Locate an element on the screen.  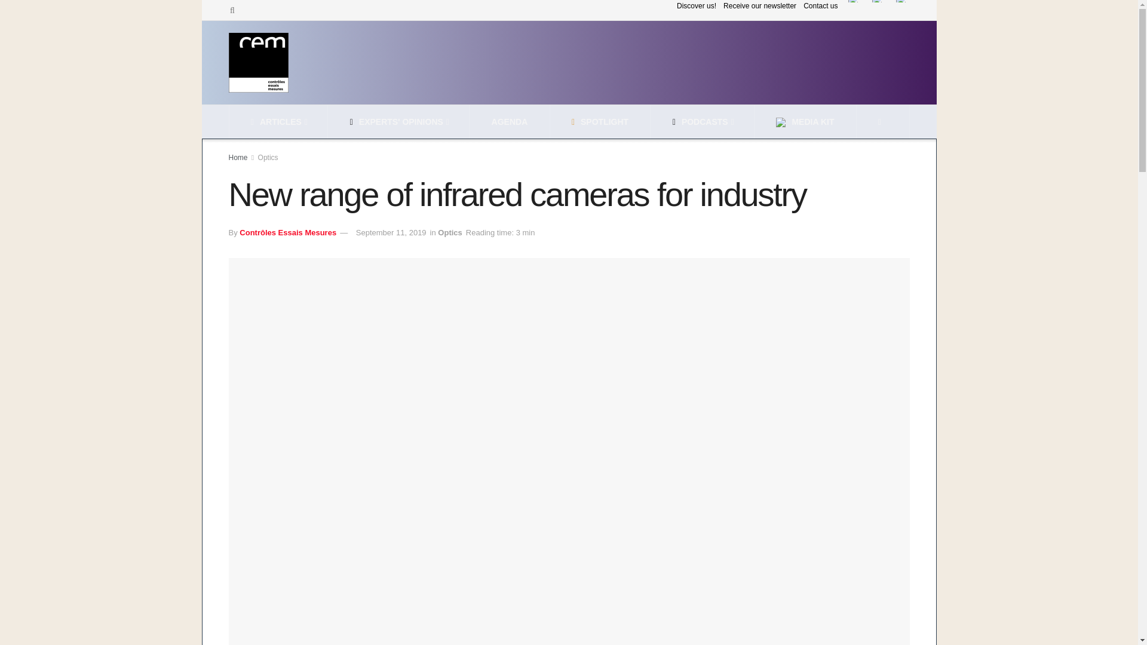
Contact us is located at coordinates (820, 7).